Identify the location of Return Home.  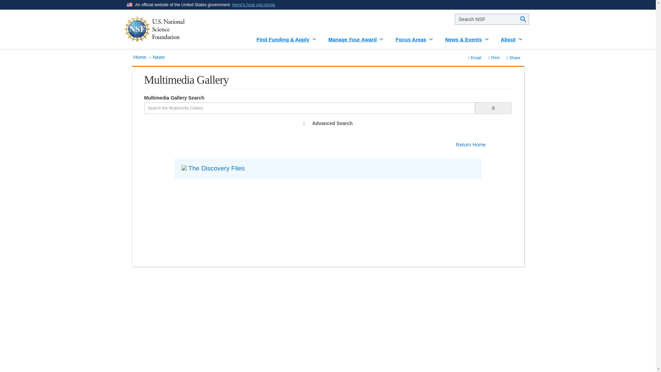
(471, 144).